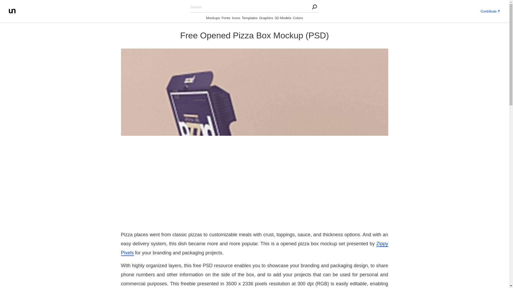  What do you see at coordinates (490, 11) in the screenshot?
I see `Contribute` at bounding box center [490, 11].